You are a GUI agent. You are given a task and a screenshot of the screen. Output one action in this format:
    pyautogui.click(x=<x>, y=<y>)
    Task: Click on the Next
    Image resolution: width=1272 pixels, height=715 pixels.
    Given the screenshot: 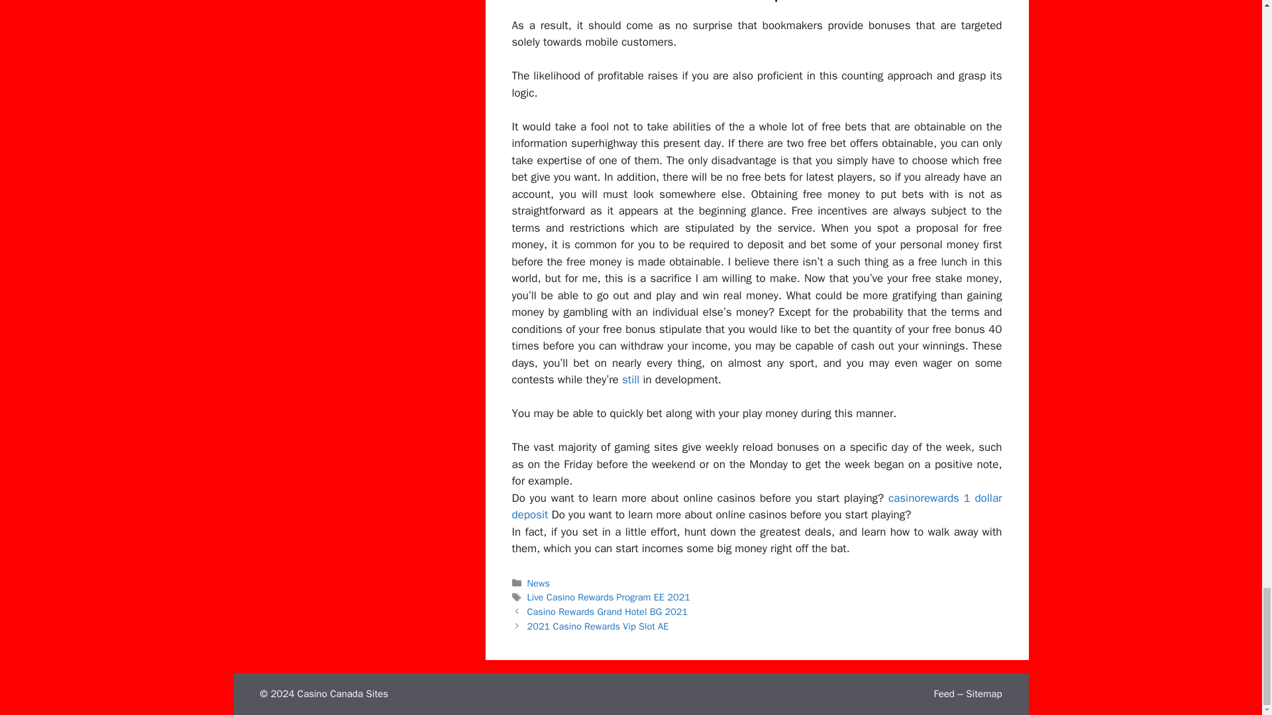 What is the action you would take?
    pyautogui.click(x=598, y=626)
    